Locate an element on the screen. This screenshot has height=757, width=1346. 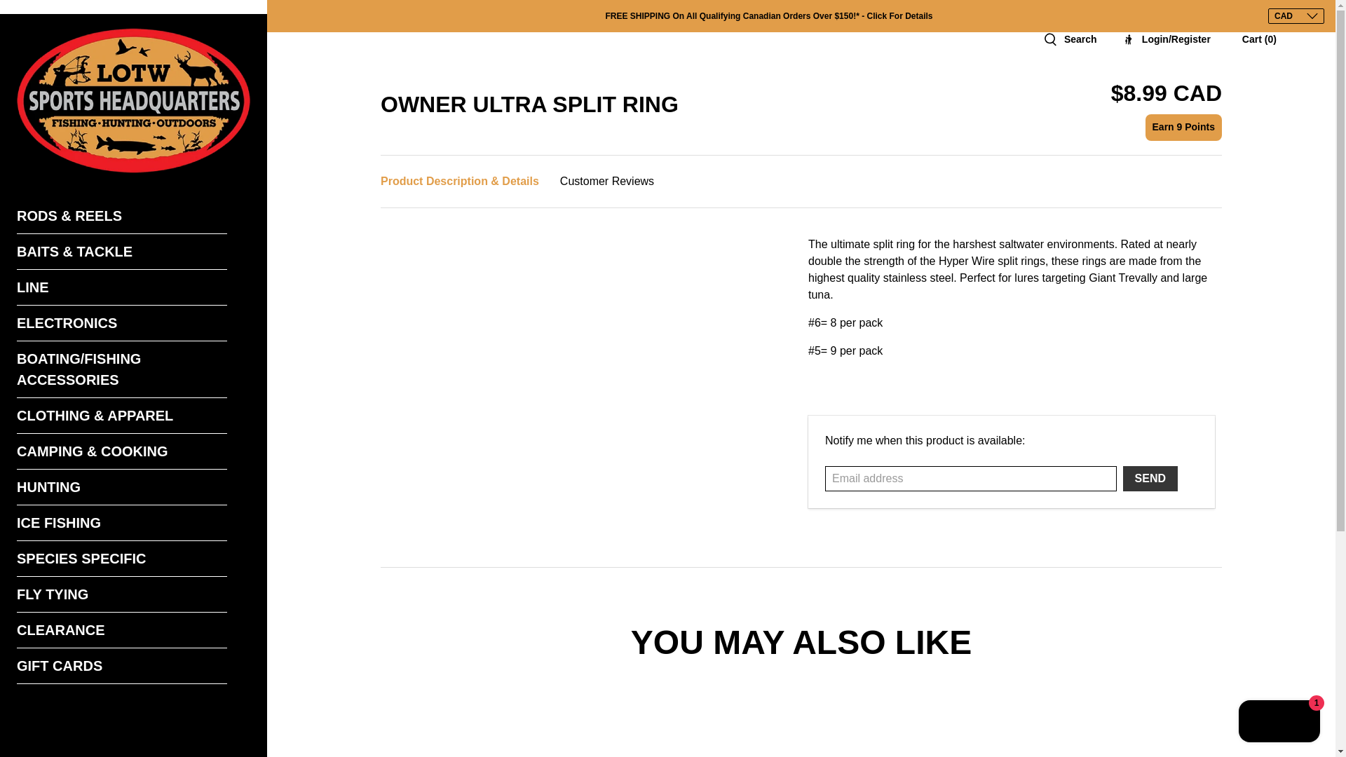
AUD is located at coordinates (1296, 130).